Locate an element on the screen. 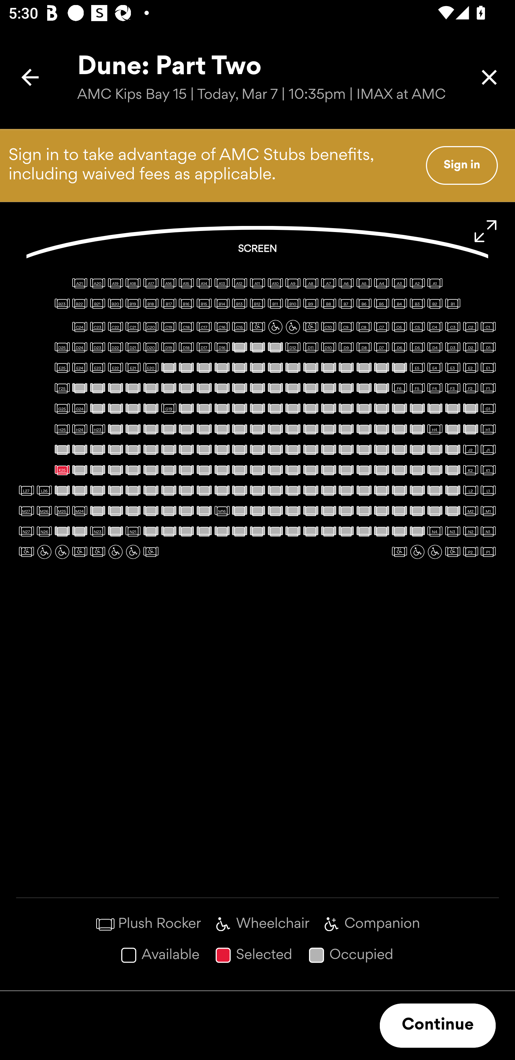 The height and width of the screenshot is (1060, 515). P8, Wheelchair space, available is located at coordinates (133, 551).